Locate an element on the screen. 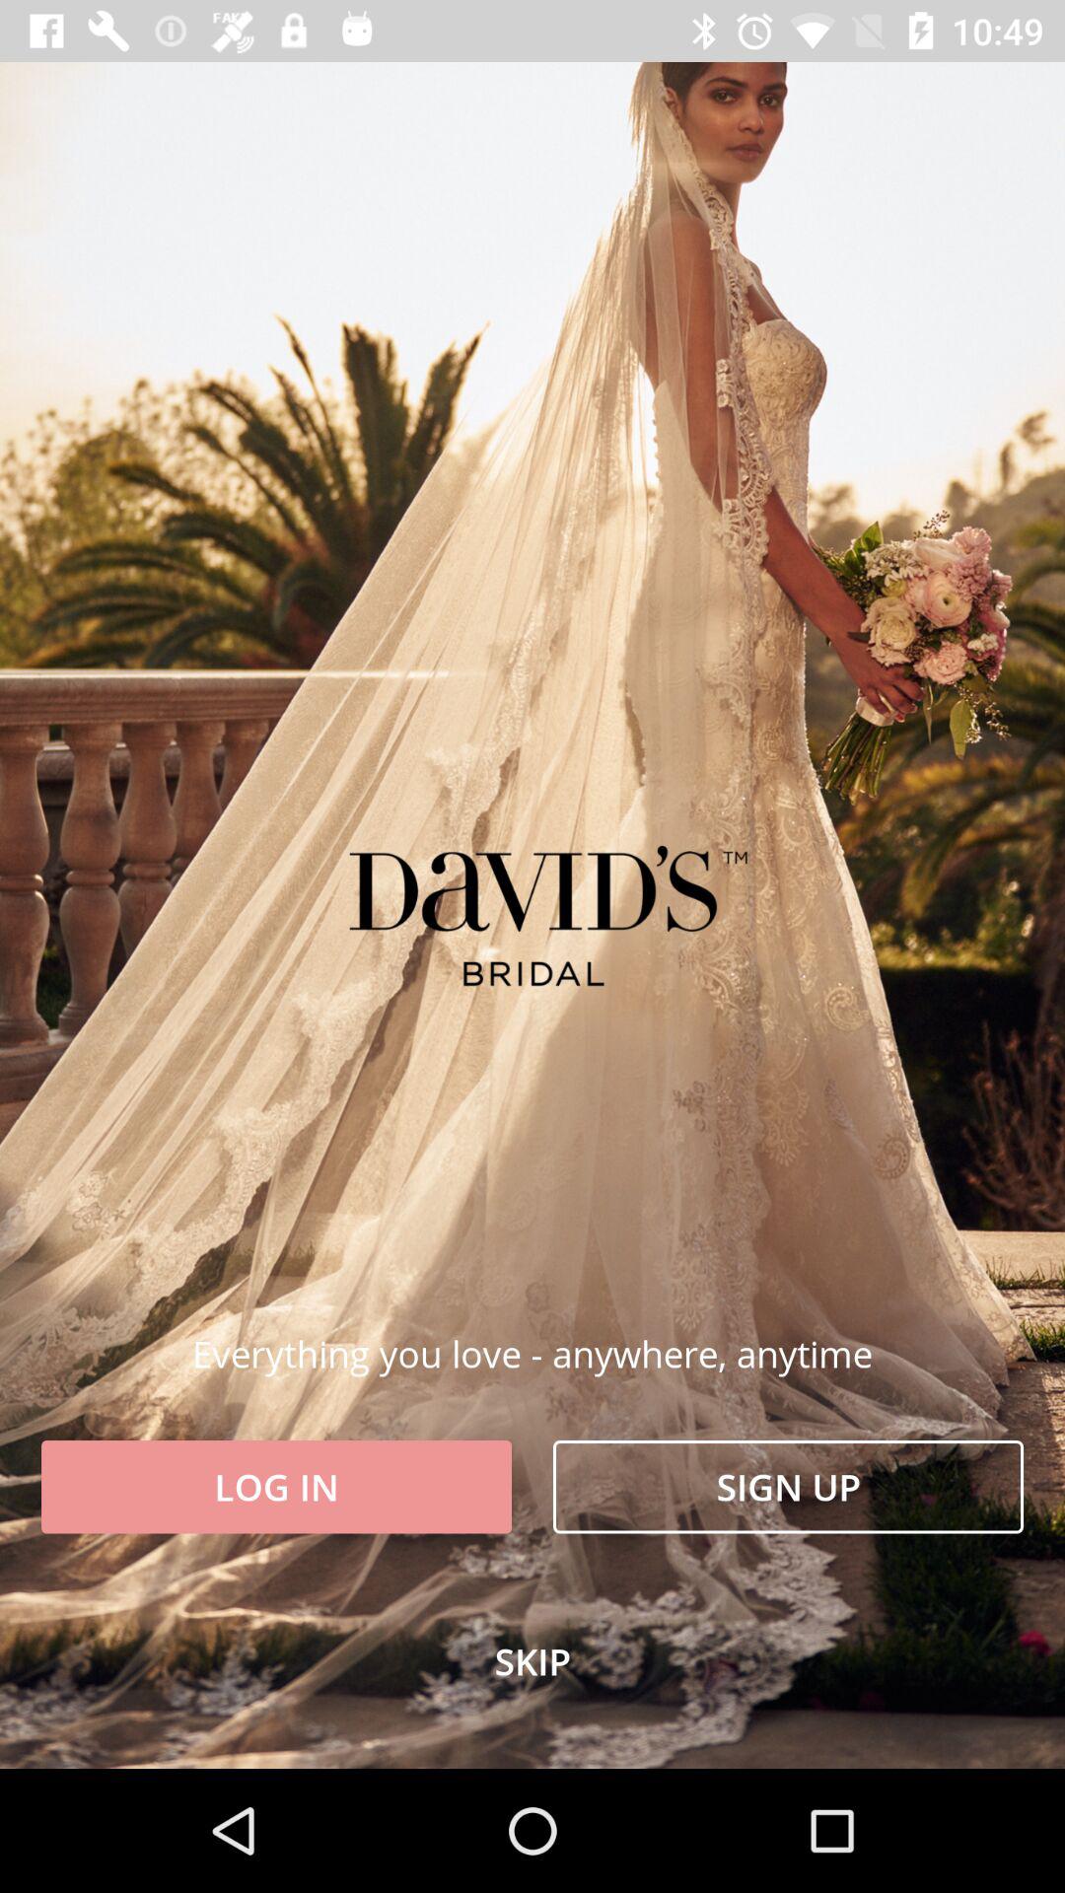 This screenshot has height=1893, width=1065. press the skip item is located at coordinates (532, 1661).